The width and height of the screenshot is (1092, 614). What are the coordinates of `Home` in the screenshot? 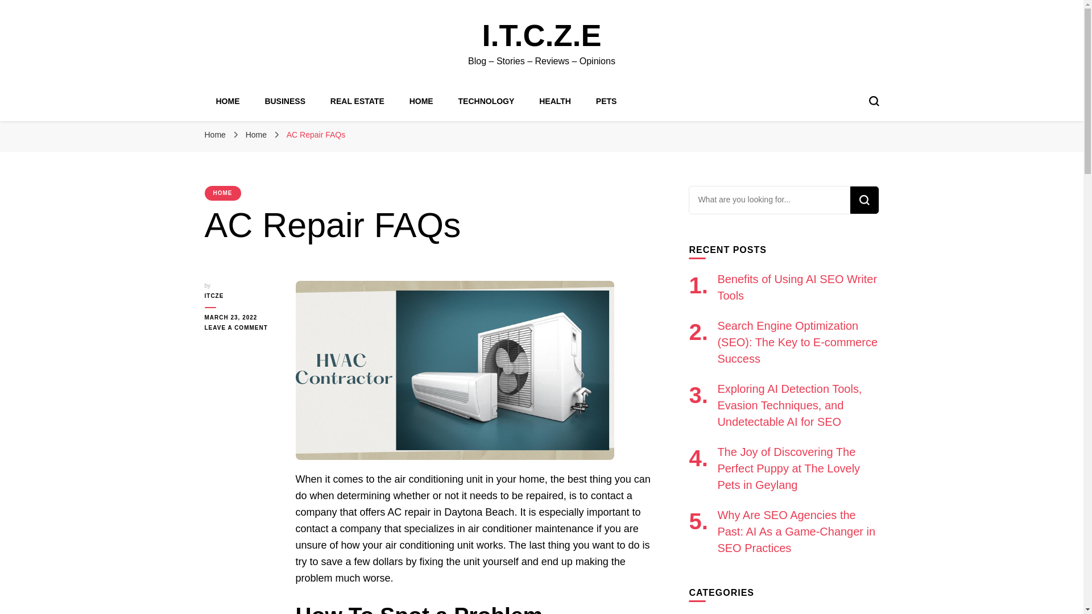 It's located at (257, 134).